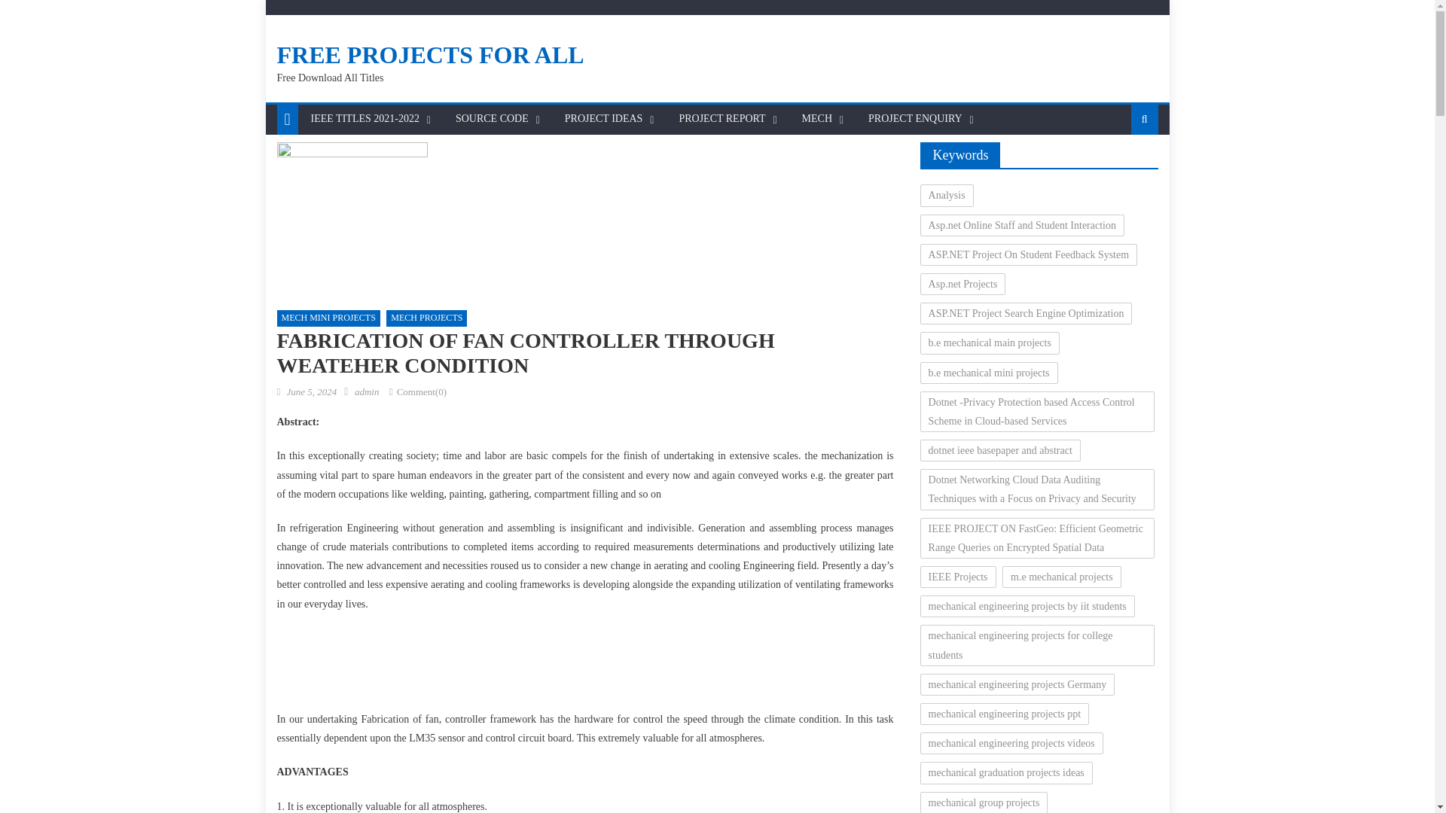 The image size is (1446, 813). Describe the element at coordinates (431, 54) in the screenshot. I see `FREE PROJECTS FOR ALL` at that location.